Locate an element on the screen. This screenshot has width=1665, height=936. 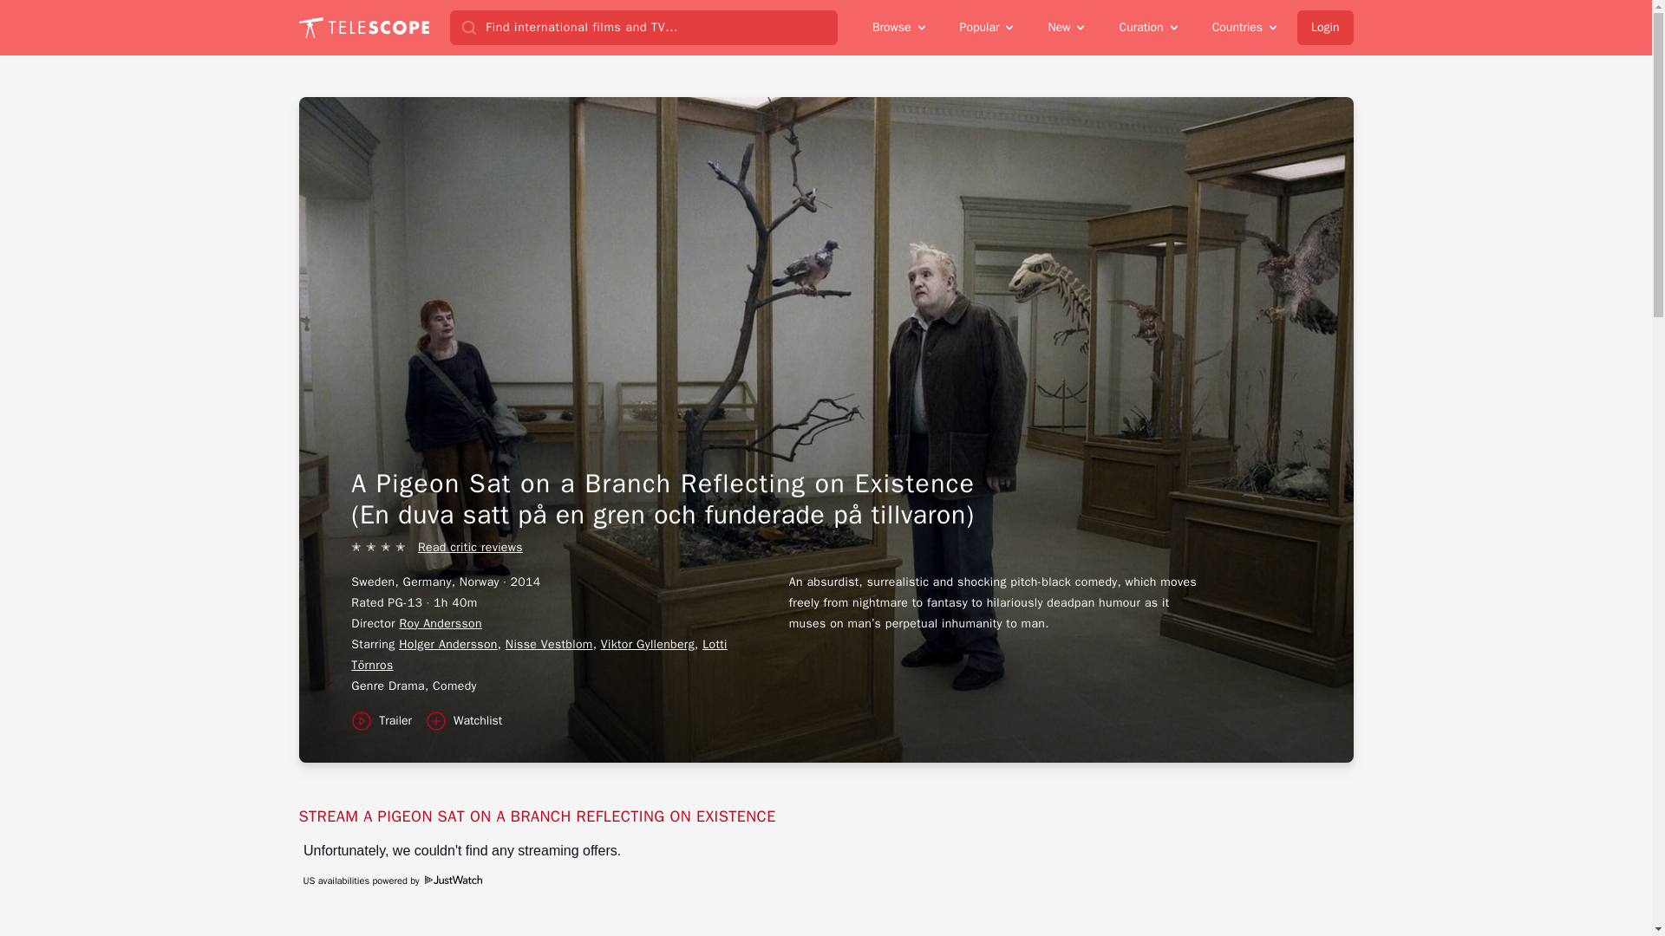
Curation is located at coordinates (1149, 27).